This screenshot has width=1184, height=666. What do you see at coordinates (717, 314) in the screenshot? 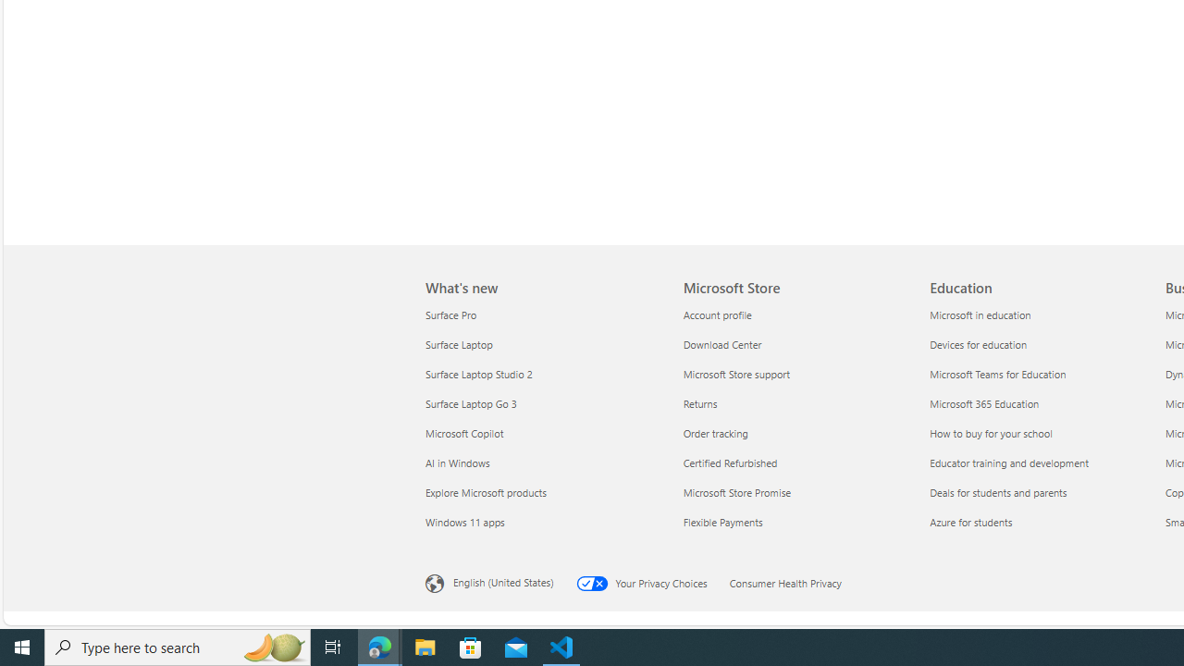
I see `Account profile Microsoft Store` at bounding box center [717, 314].